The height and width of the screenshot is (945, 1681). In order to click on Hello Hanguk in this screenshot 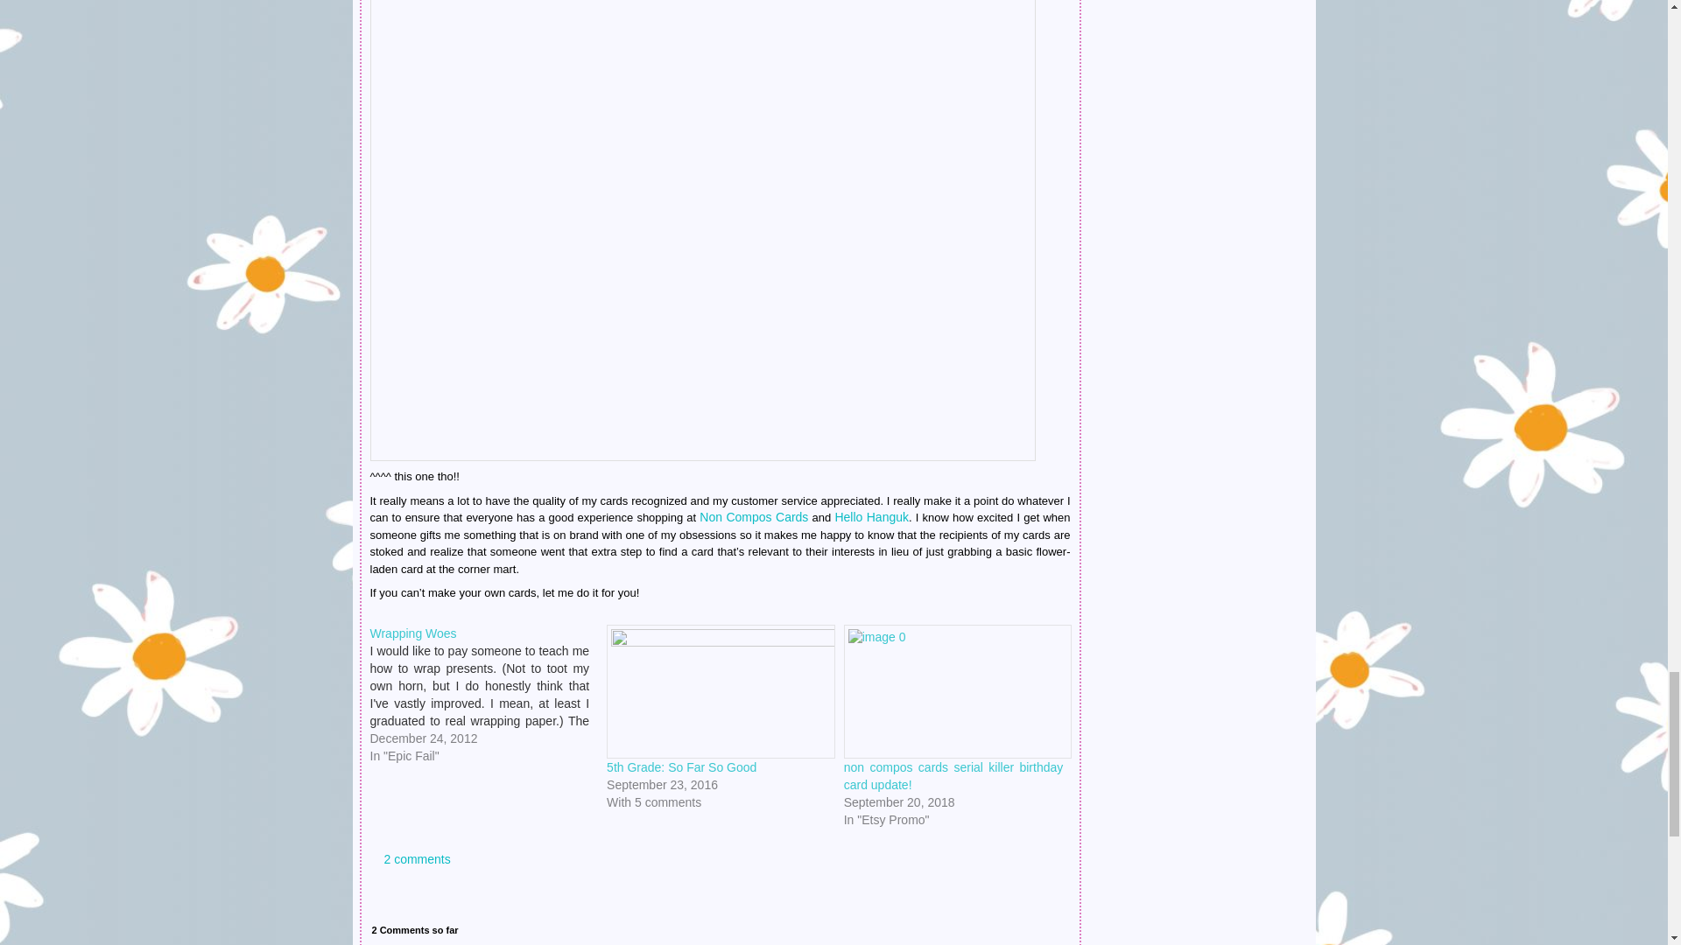, I will do `click(871, 517)`.